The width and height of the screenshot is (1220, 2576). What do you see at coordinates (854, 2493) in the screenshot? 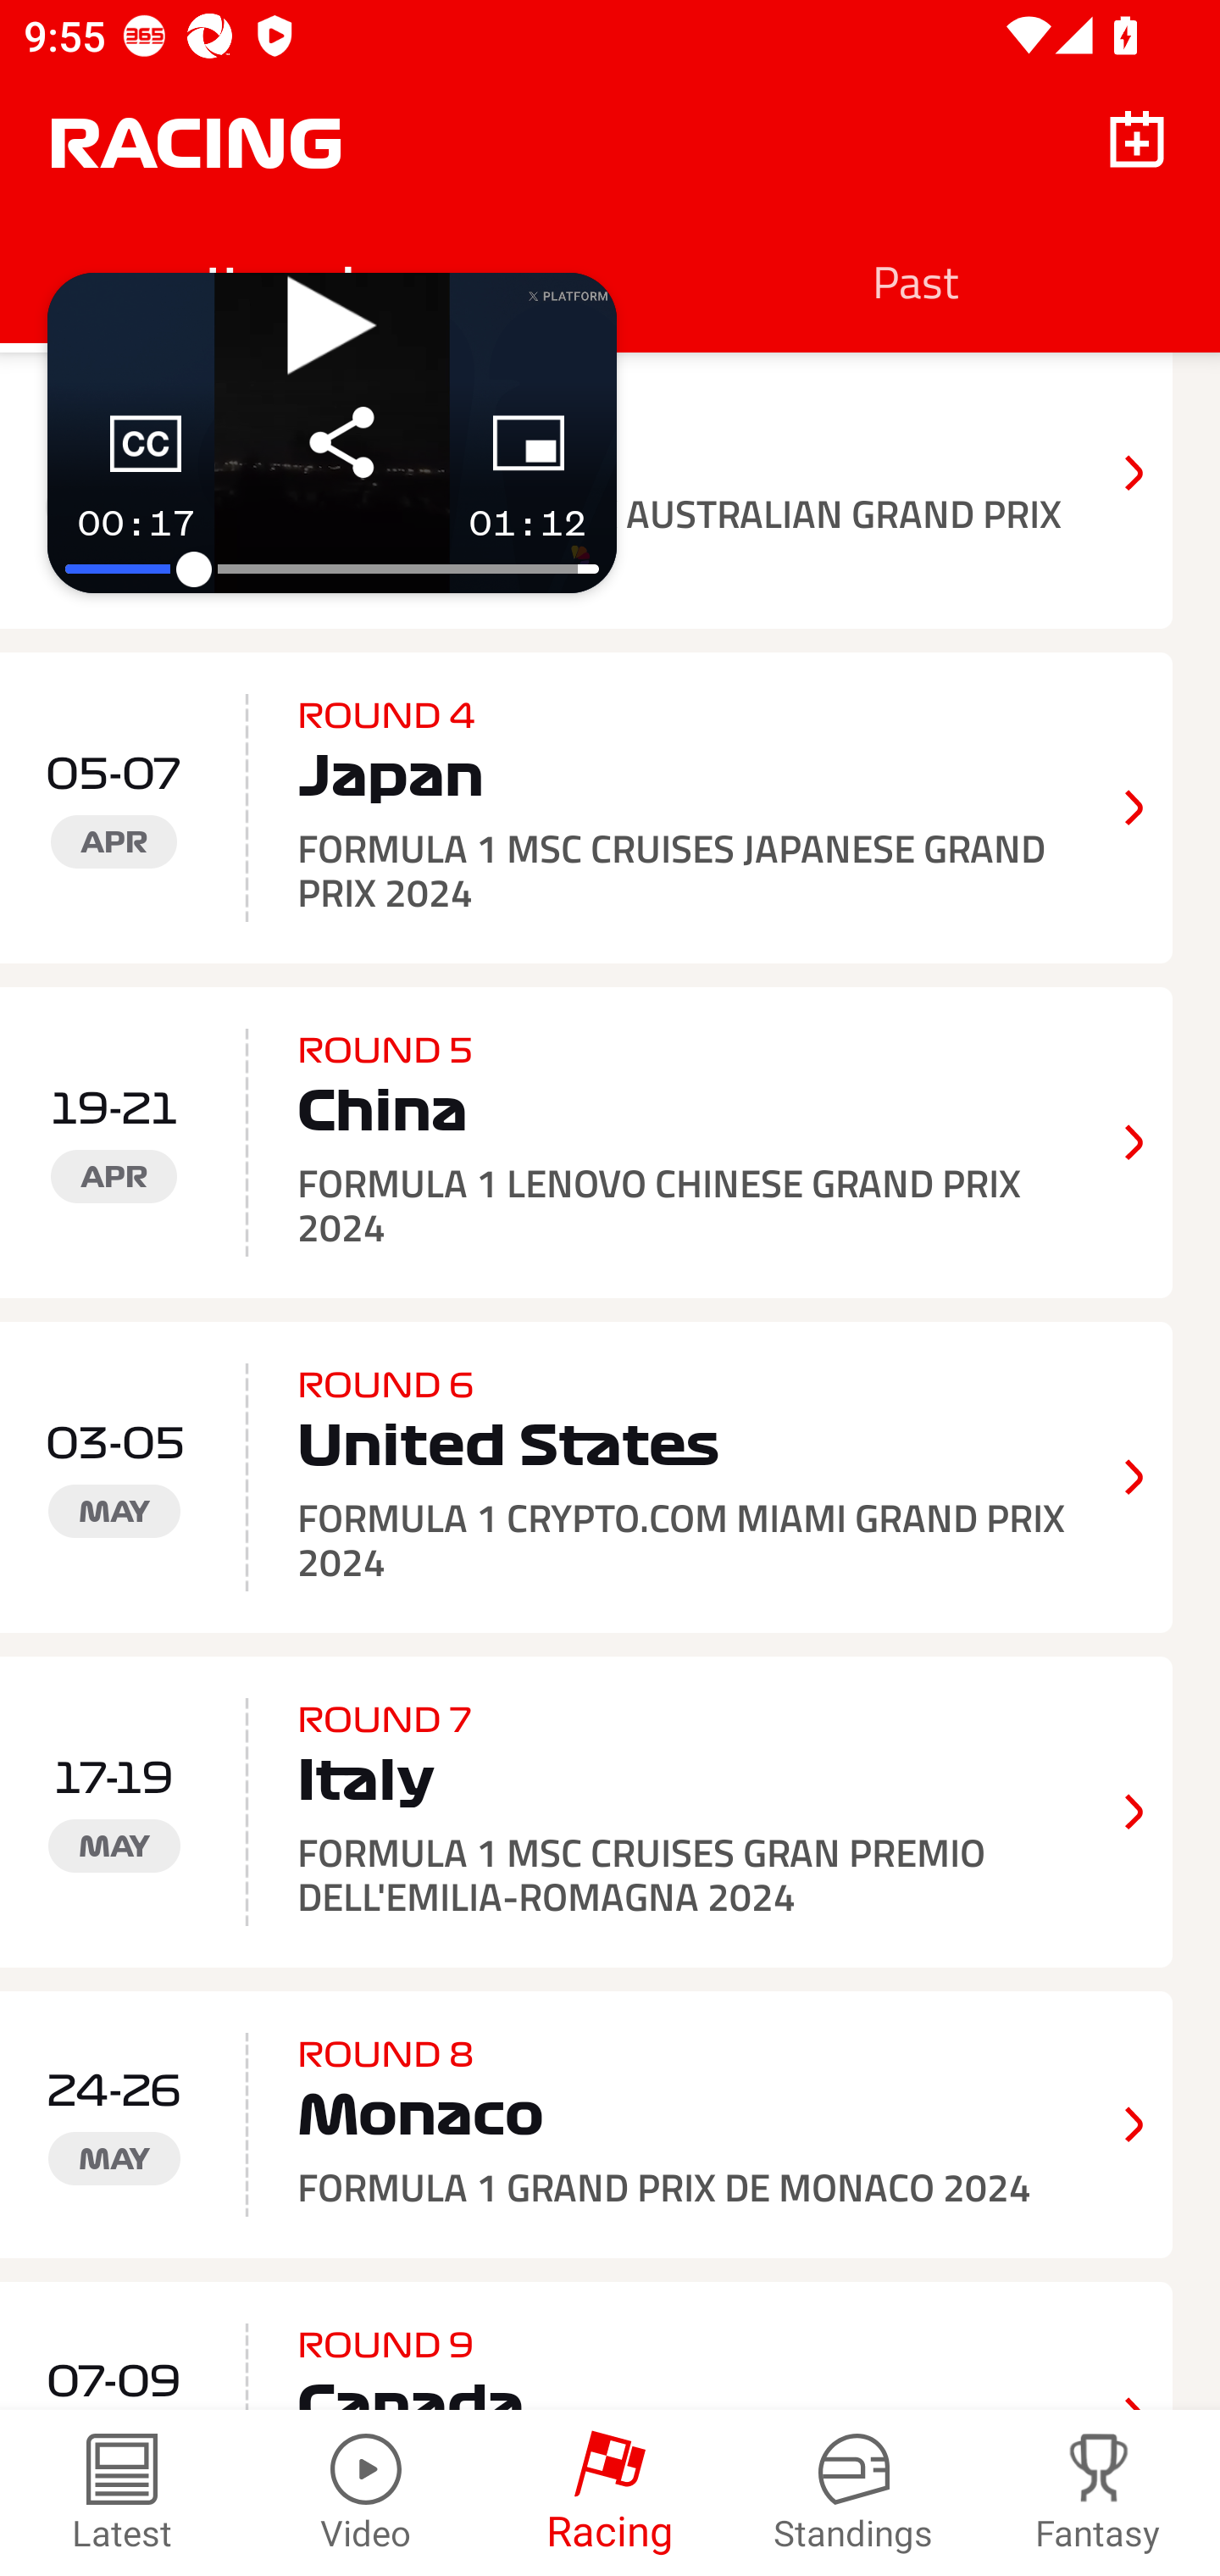
I see `Standings` at bounding box center [854, 2493].